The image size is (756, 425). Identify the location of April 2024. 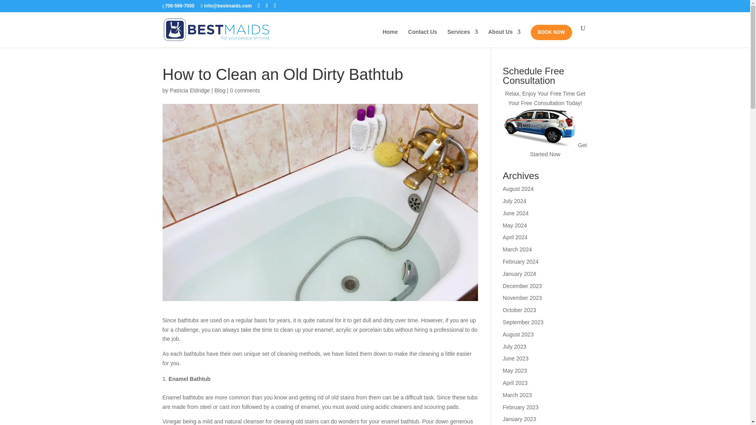
(515, 237).